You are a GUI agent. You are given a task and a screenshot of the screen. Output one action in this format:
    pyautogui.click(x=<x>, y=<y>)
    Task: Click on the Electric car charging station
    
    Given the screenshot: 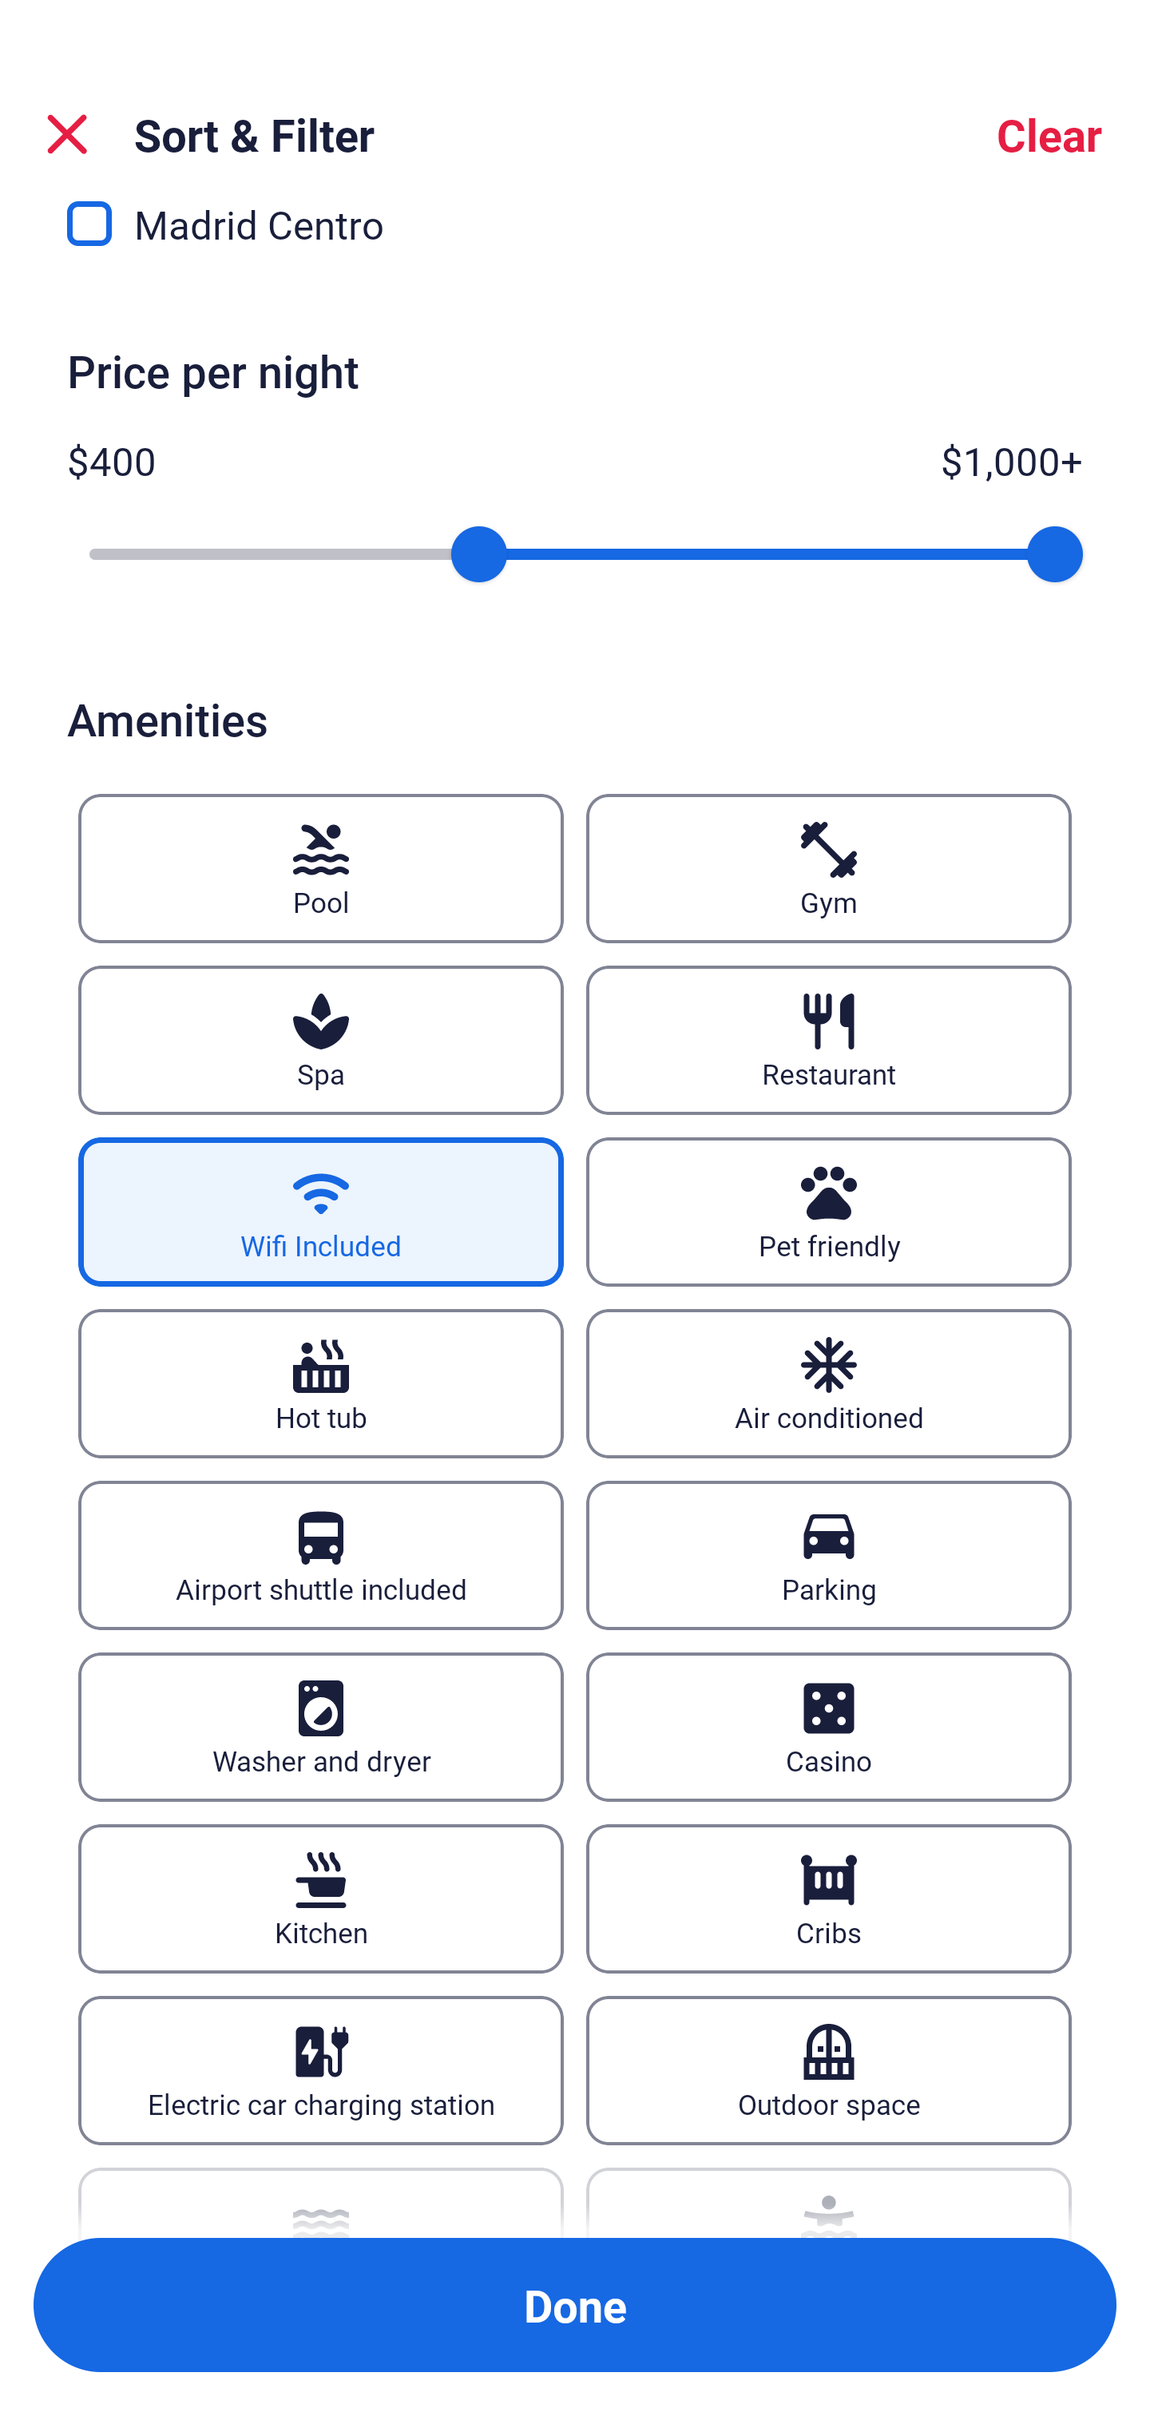 What is the action you would take?
    pyautogui.click(x=320, y=2070)
    